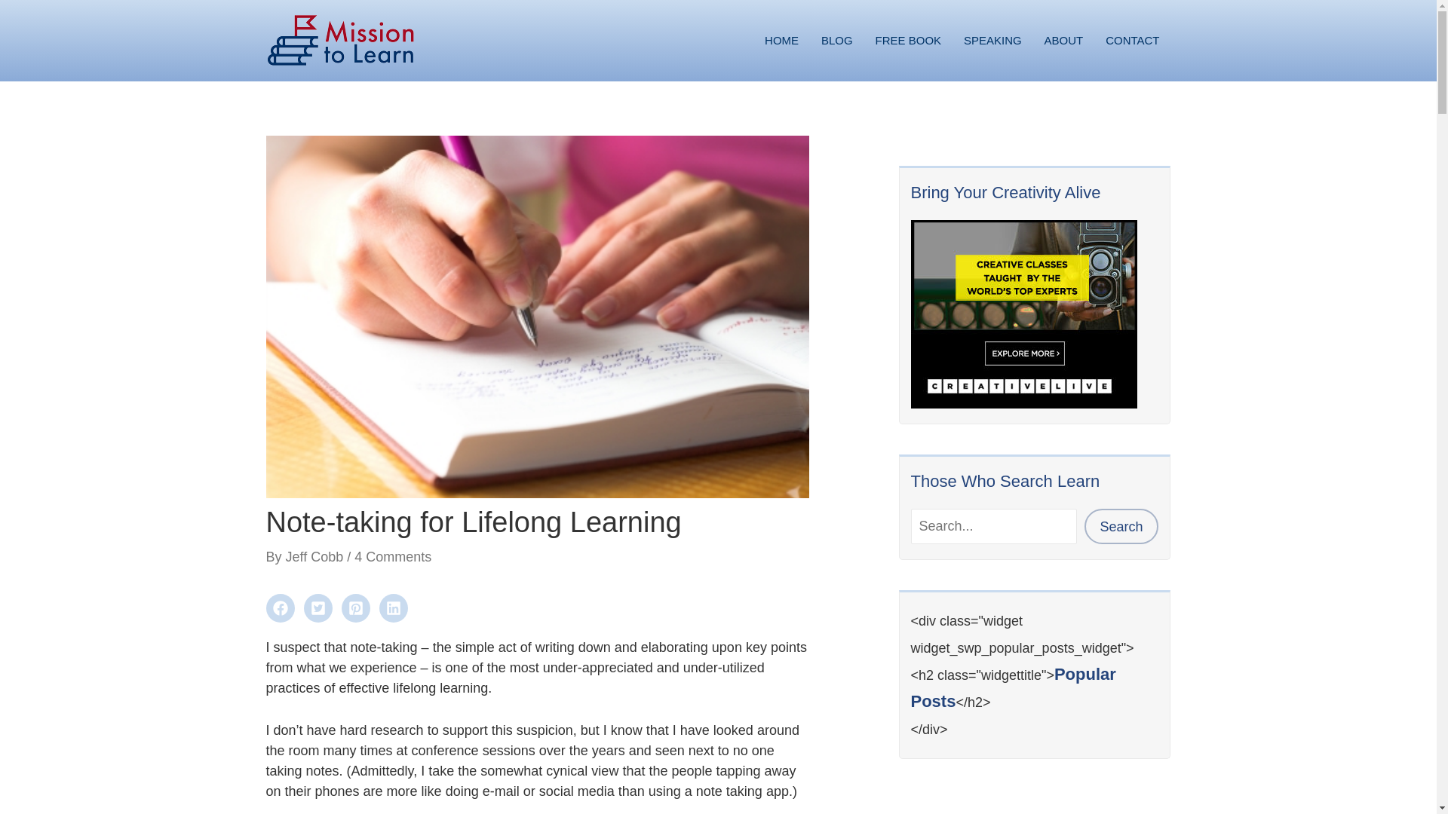 The height and width of the screenshot is (814, 1448). What do you see at coordinates (316, 557) in the screenshot?
I see `View all posts by Jeff Cobb` at bounding box center [316, 557].